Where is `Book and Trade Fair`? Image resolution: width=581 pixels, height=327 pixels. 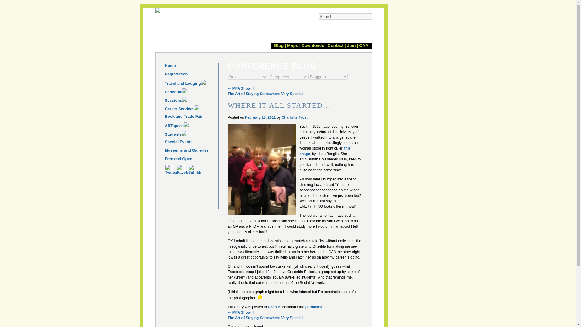
Book and Trade Fair is located at coordinates (191, 101).